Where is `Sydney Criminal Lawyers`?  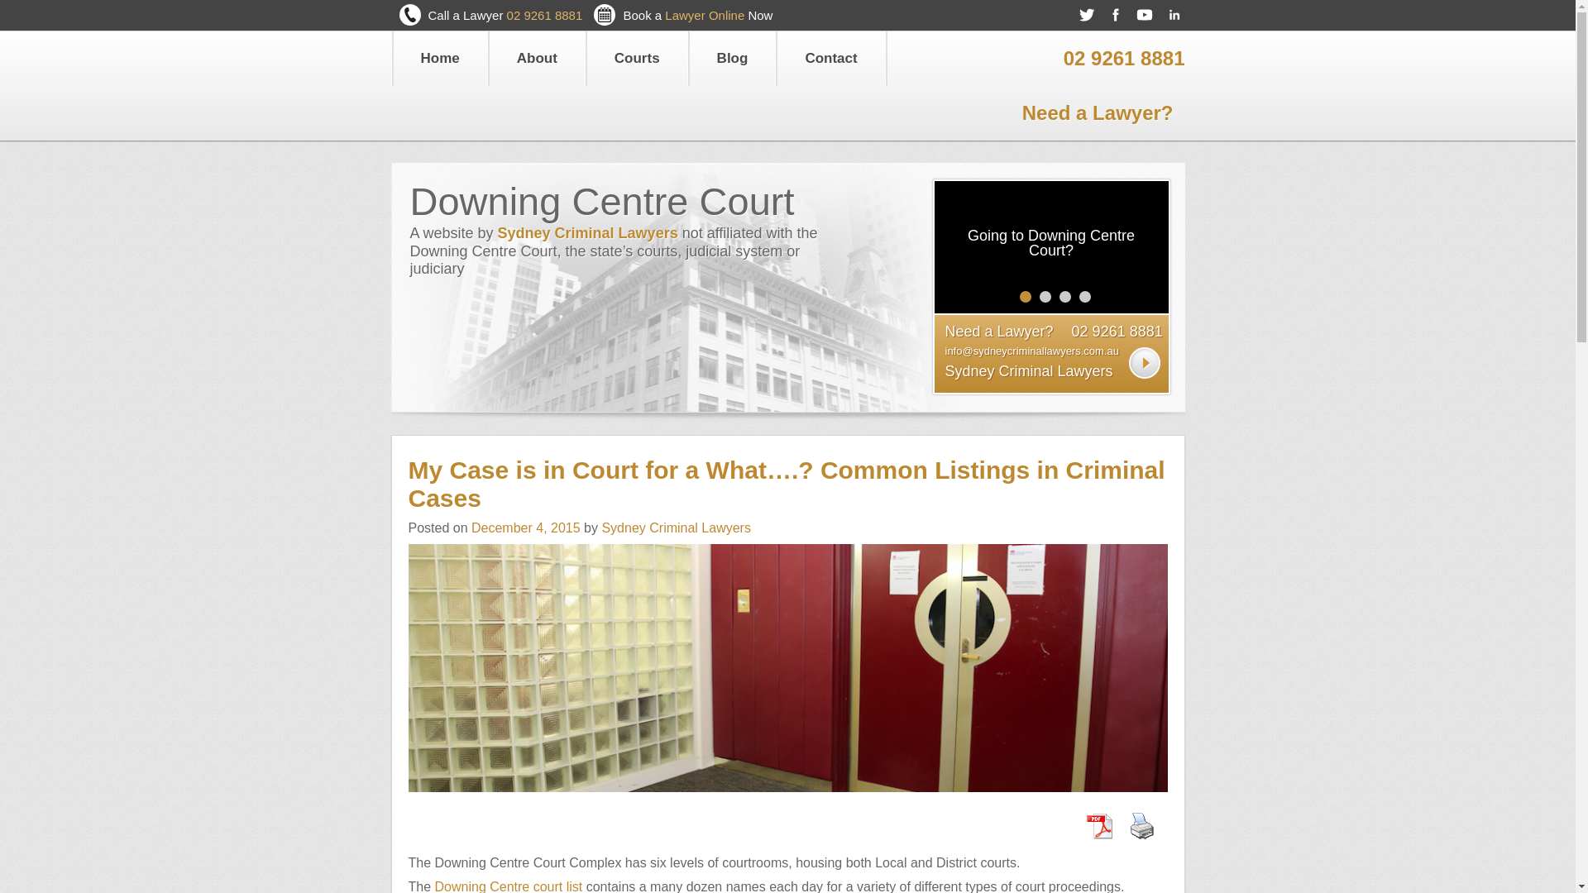 Sydney Criminal Lawyers is located at coordinates (1029, 371).